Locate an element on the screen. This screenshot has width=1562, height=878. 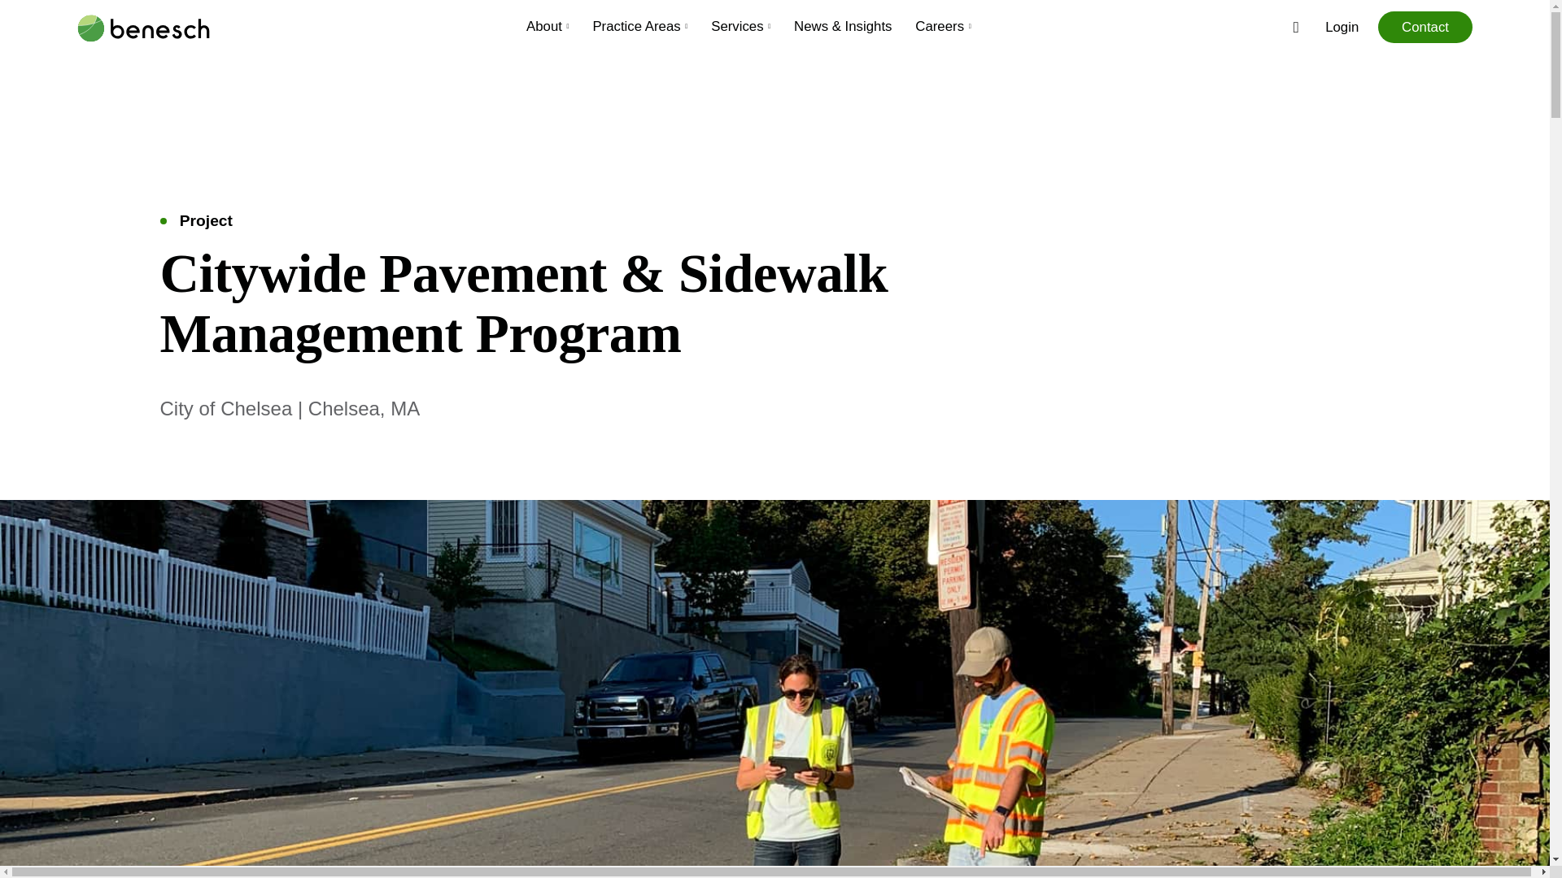
Community Planning is located at coordinates (916, 150).